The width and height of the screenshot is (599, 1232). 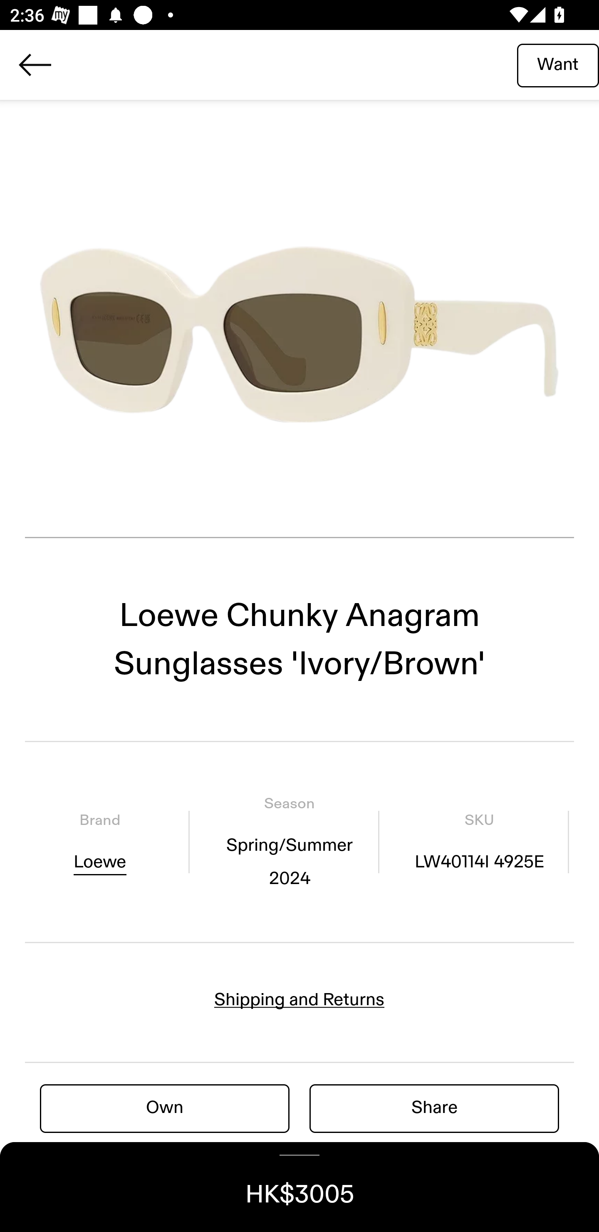 What do you see at coordinates (100, 841) in the screenshot?
I see `Brand Loewe` at bounding box center [100, 841].